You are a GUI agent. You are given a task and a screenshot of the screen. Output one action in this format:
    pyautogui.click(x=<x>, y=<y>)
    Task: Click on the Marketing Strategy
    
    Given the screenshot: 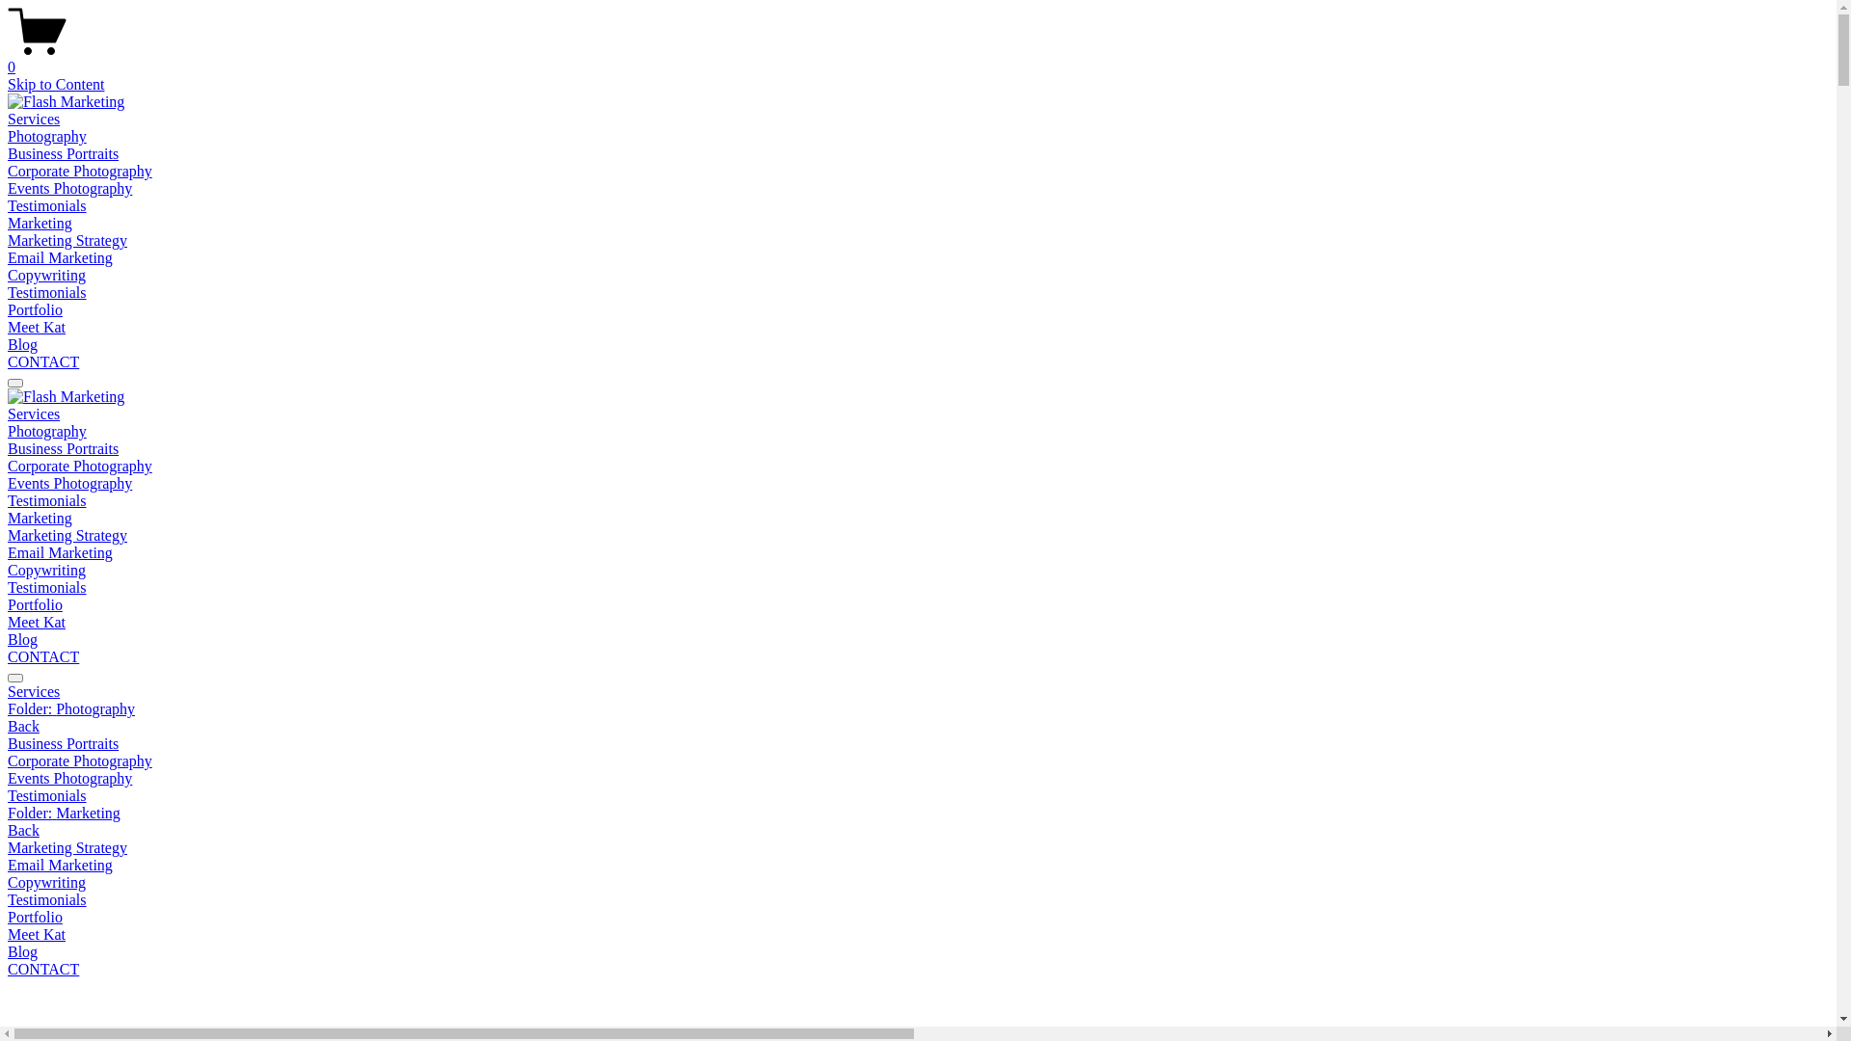 What is the action you would take?
    pyautogui.click(x=67, y=536)
    